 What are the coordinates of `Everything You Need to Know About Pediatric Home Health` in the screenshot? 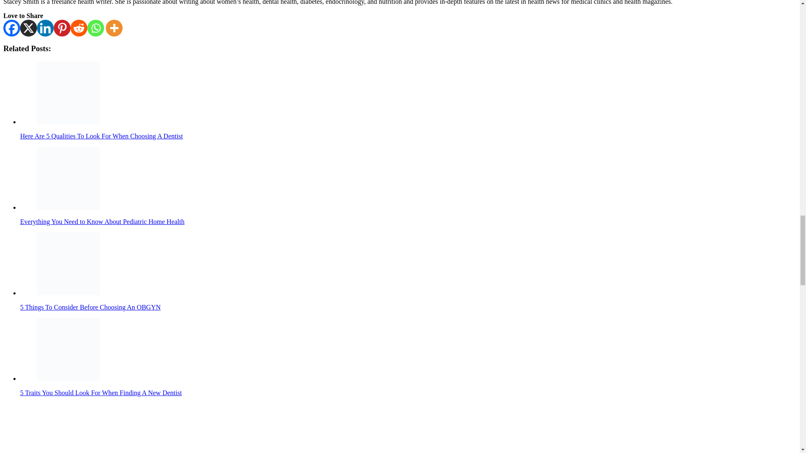 It's located at (68, 178).